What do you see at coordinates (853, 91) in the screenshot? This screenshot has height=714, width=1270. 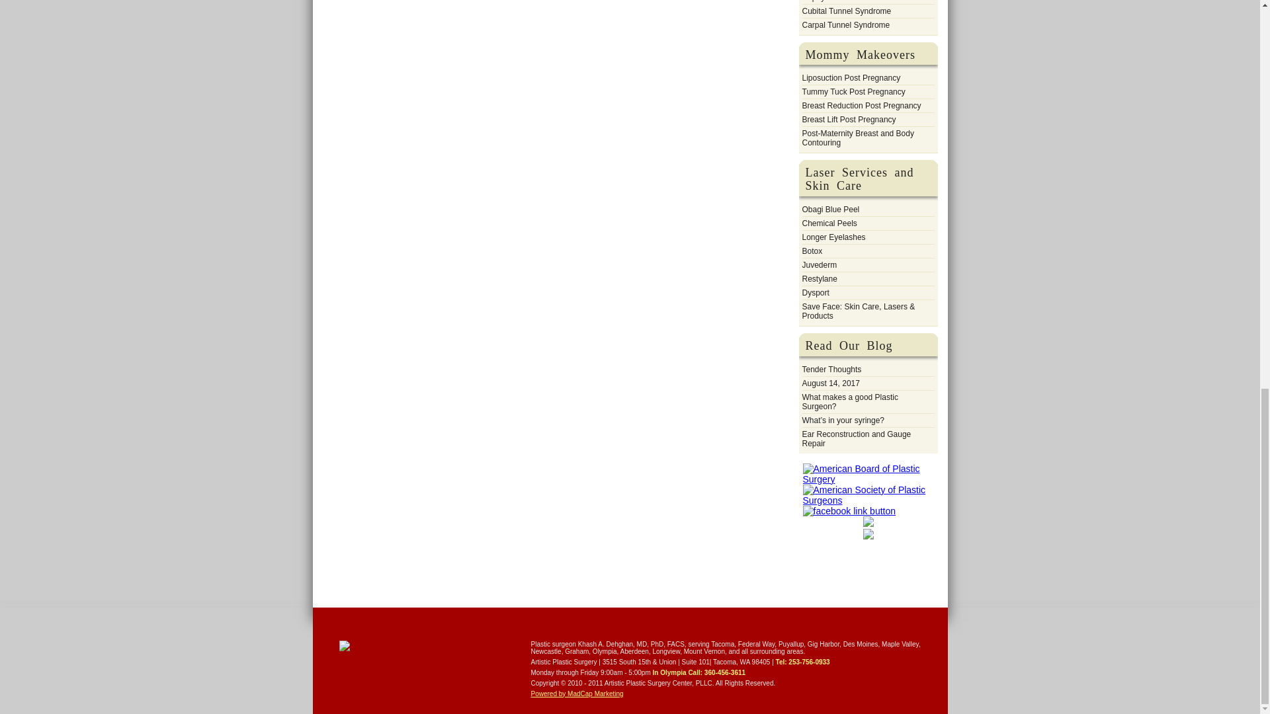 I see `Tummy Tuck Post Pregnancy` at bounding box center [853, 91].